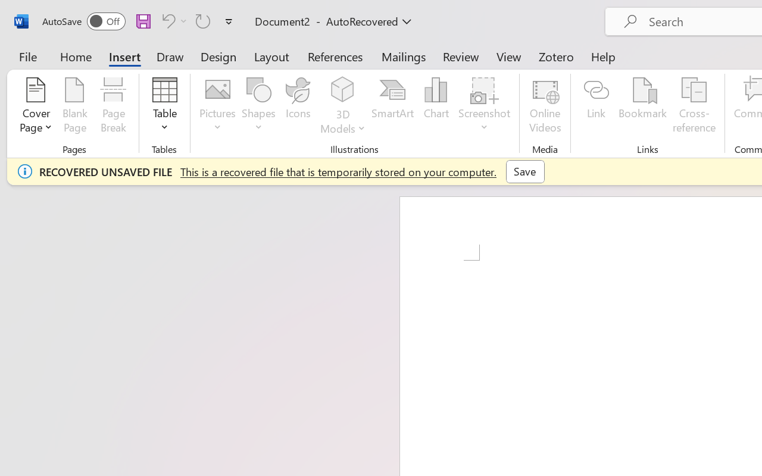 The width and height of the screenshot is (762, 476). Describe the element at coordinates (75, 107) in the screenshot. I see `Blank Page` at that location.